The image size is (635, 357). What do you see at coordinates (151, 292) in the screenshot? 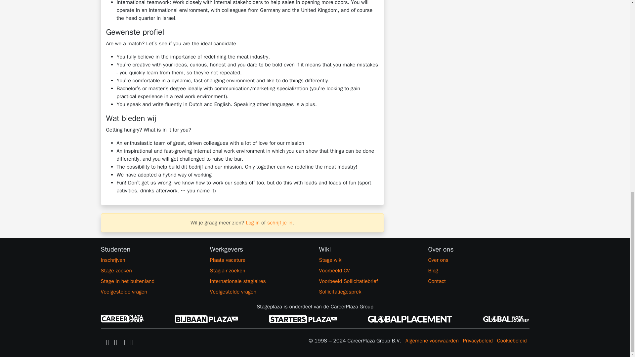
I see `Veelgestelde vragen` at bounding box center [151, 292].